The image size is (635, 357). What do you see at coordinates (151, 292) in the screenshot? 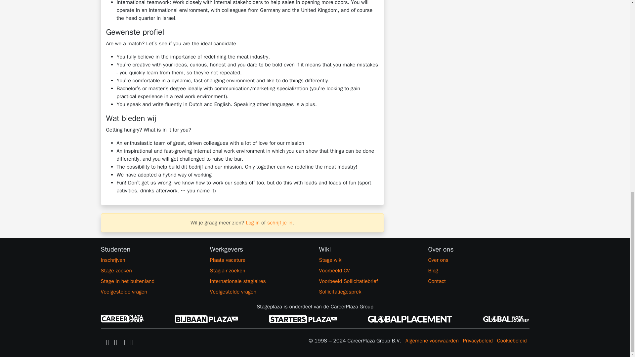
I see `Veelgestelde vragen` at bounding box center [151, 292].